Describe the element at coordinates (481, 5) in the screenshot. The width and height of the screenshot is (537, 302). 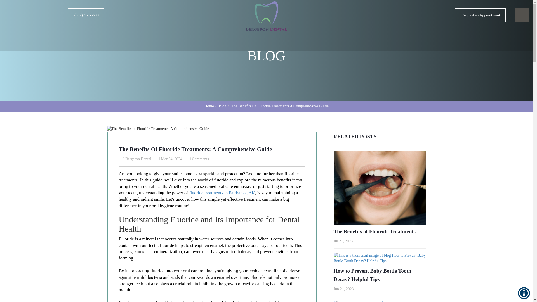
I see `Request an Appointment` at that location.